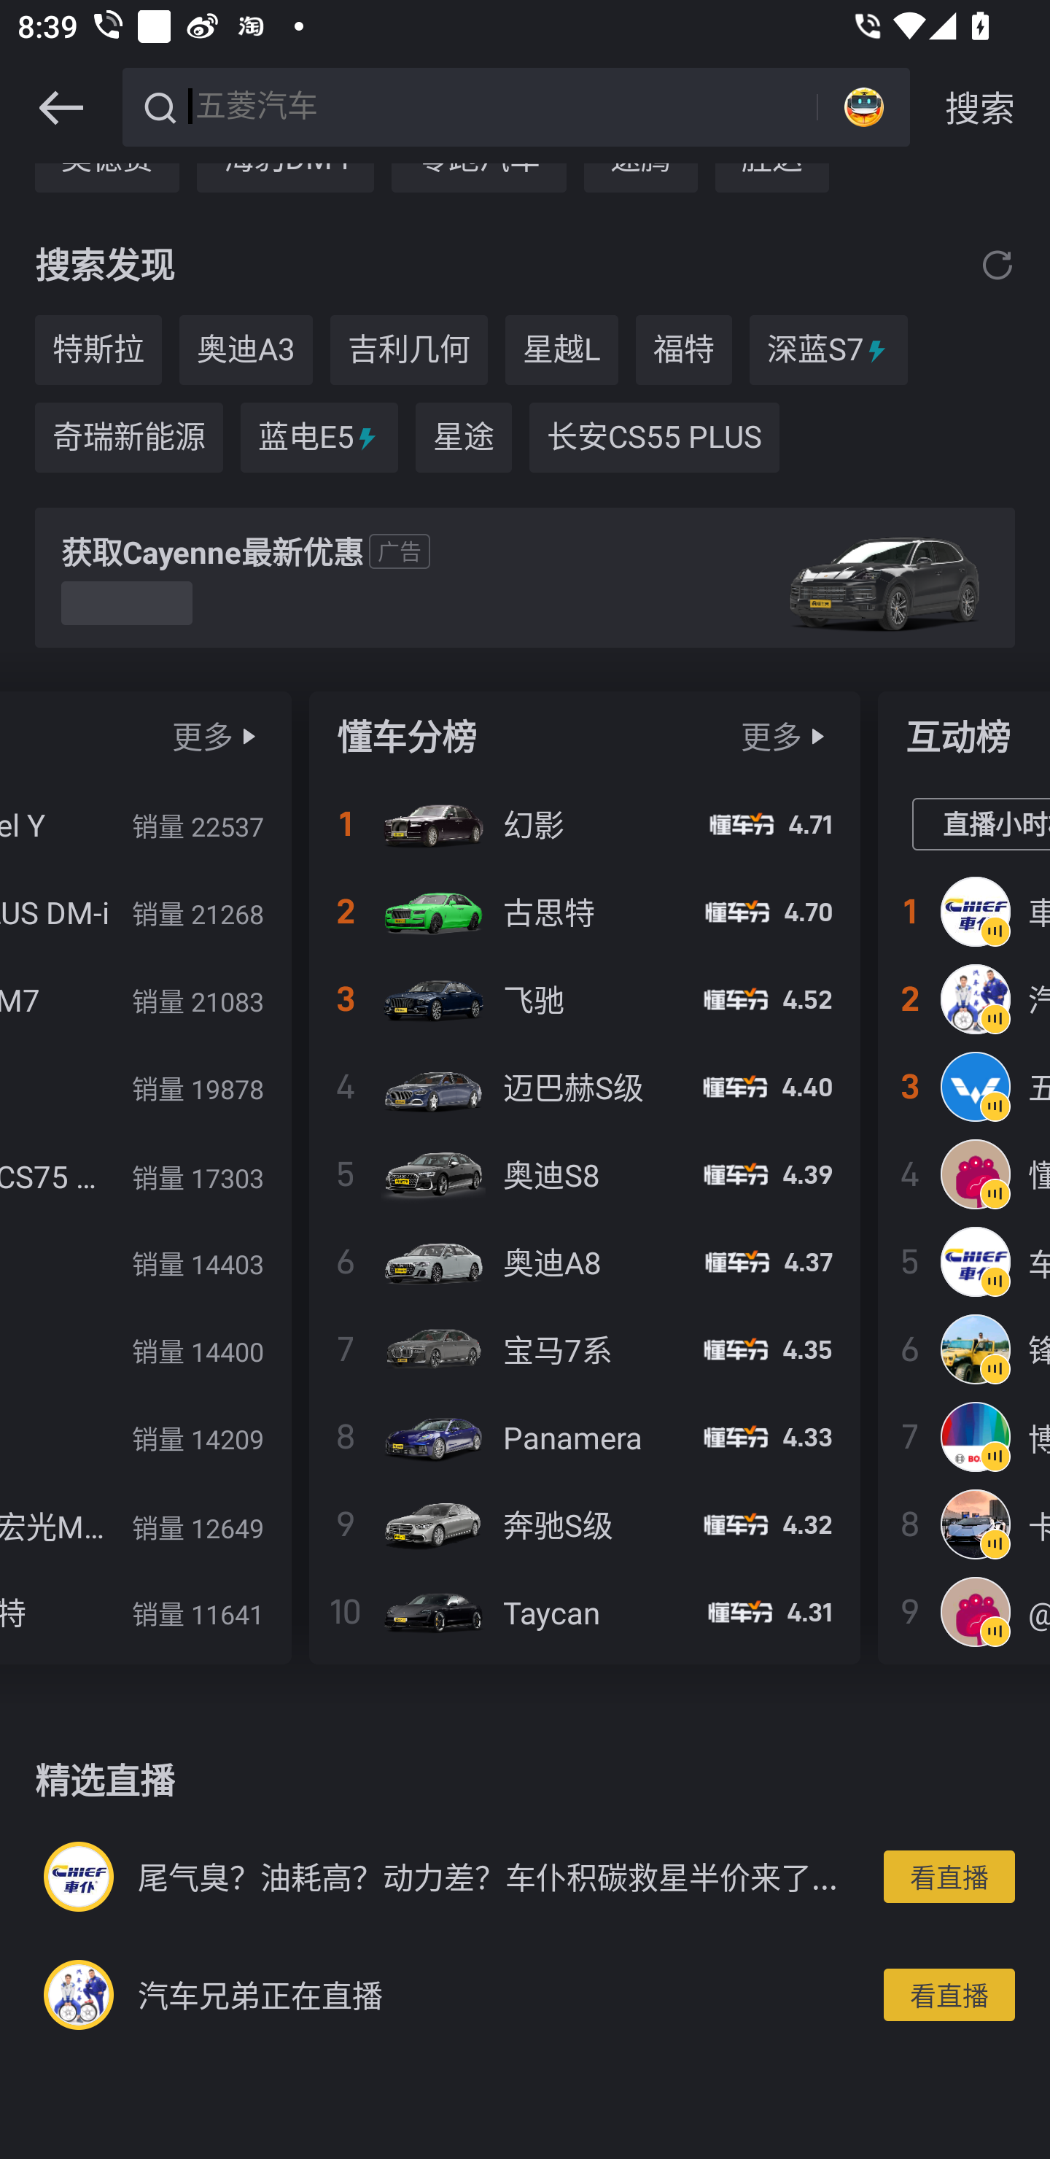 This screenshot has height=2159, width=1050. I want to click on 奥迪A8 4.37, so click(585, 1262).